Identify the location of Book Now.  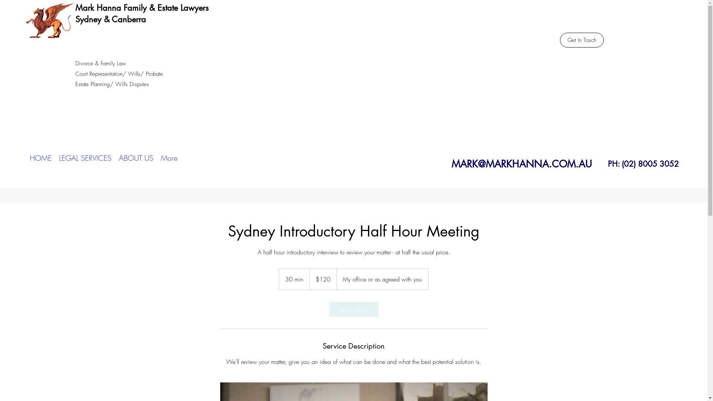
(354, 309).